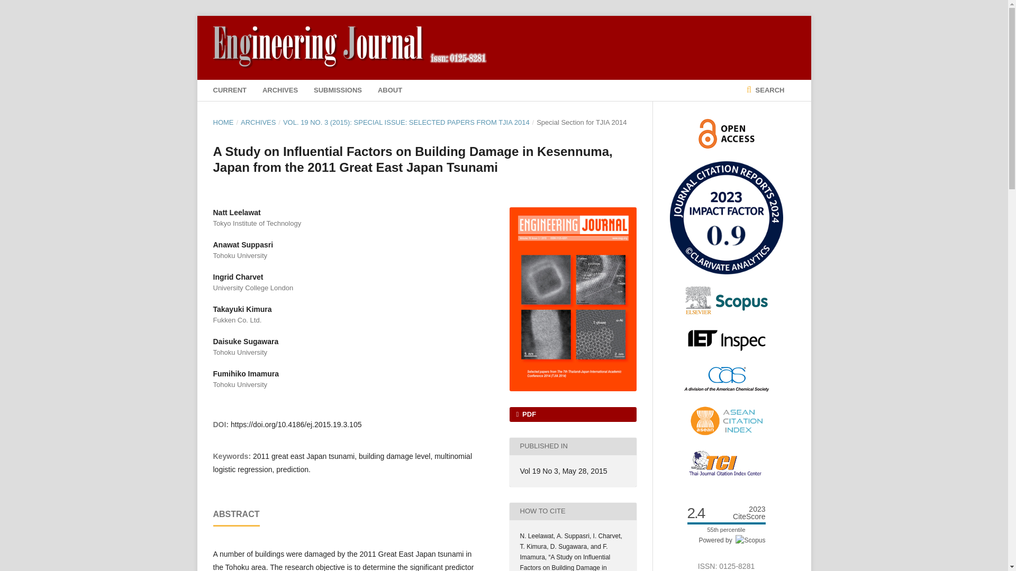 Image resolution: width=1016 pixels, height=571 pixels. I want to click on HOME, so click(223, 123).